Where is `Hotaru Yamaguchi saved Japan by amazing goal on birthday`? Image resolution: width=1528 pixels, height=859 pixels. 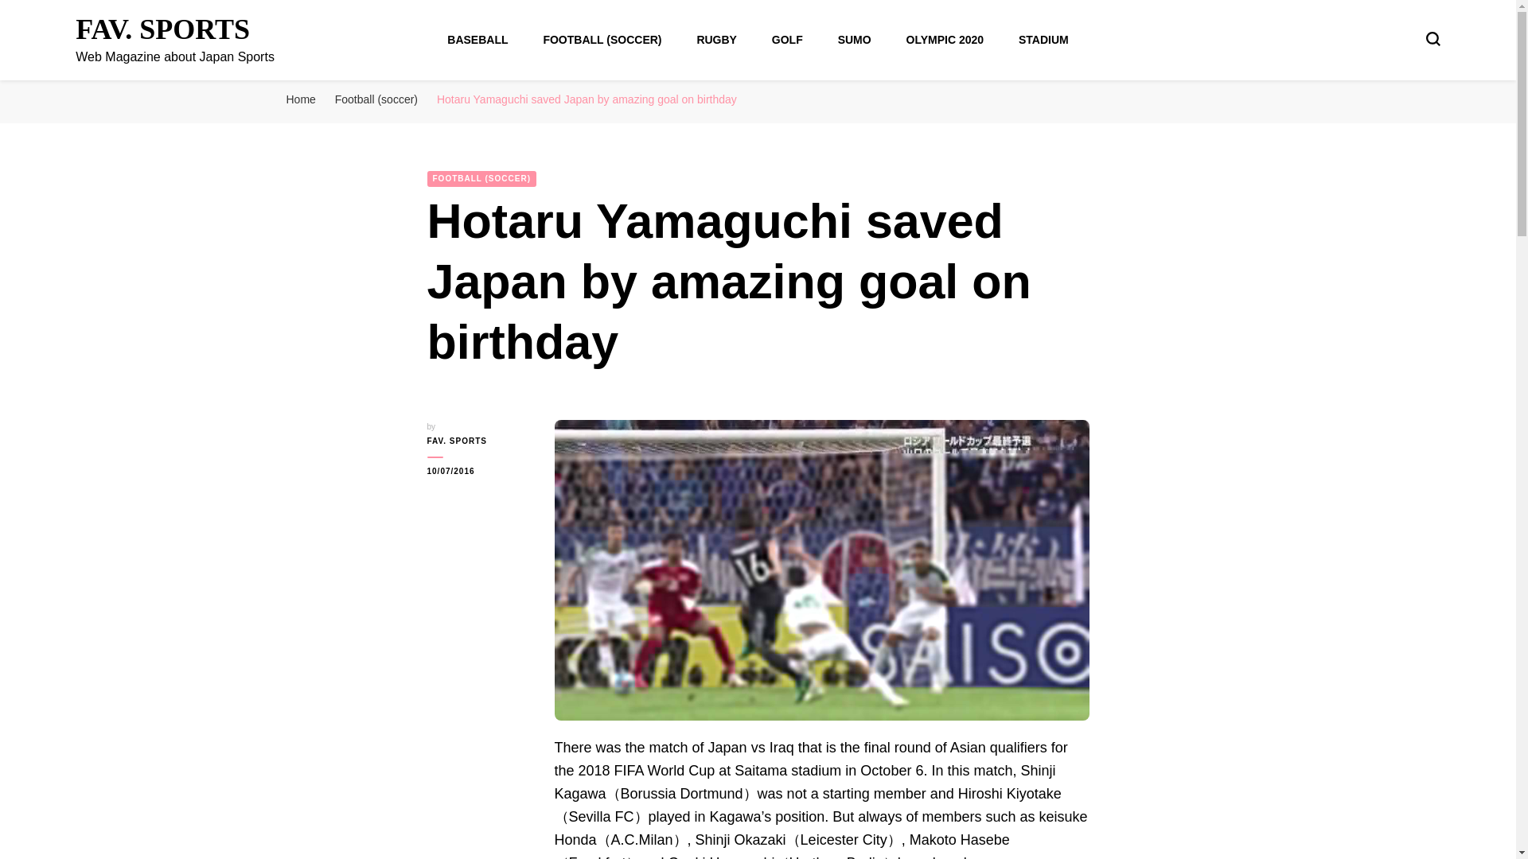
Hotaru Yamaguchi saved Japan by amazing goal on birthday is located at coordinates (587, 99).